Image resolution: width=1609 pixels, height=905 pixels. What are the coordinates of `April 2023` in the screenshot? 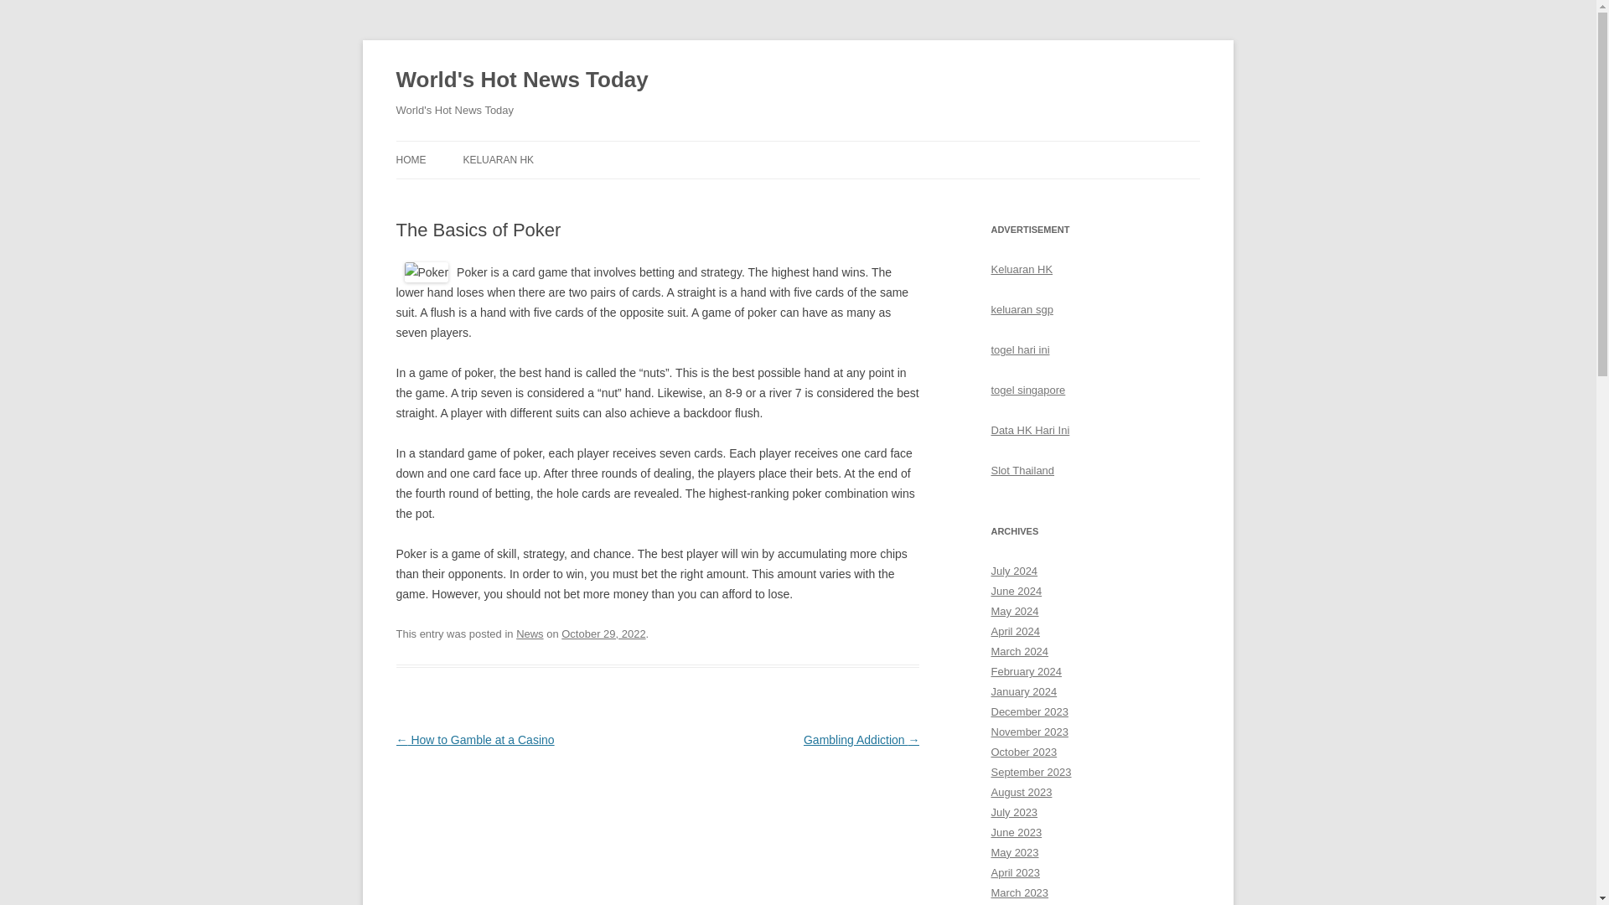 It's located at (1015, 871).